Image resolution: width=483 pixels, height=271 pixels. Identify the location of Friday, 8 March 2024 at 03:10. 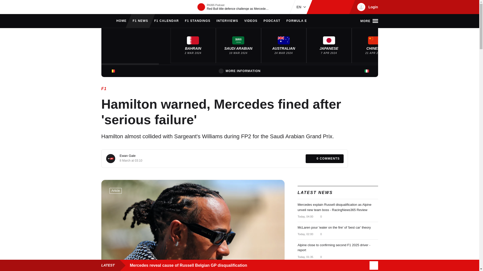
(131, 160).